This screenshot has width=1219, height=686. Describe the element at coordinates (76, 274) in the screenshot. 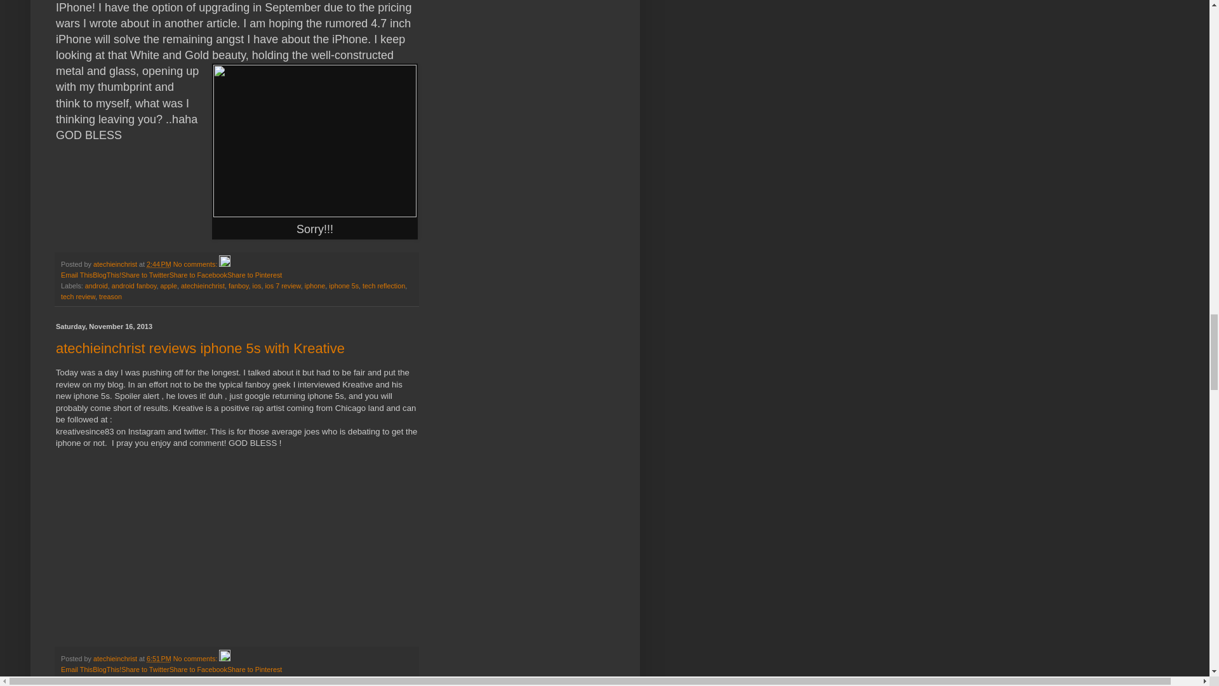

I see `Email This` at that location.